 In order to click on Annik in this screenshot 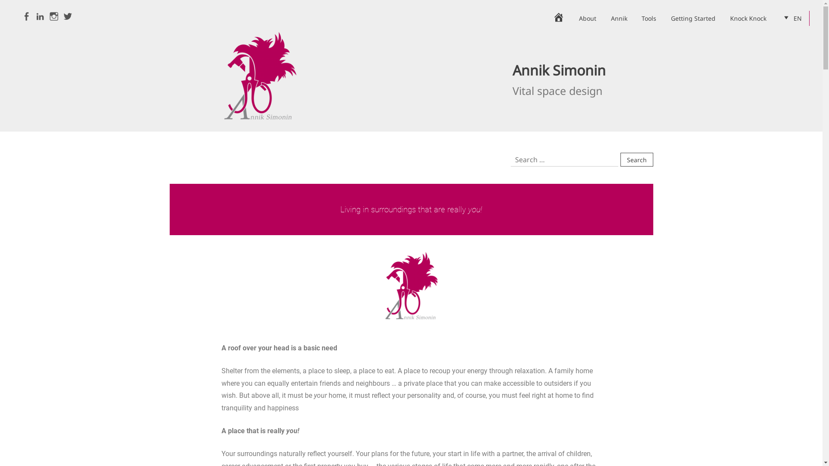, I will do `click(619, 18)`.